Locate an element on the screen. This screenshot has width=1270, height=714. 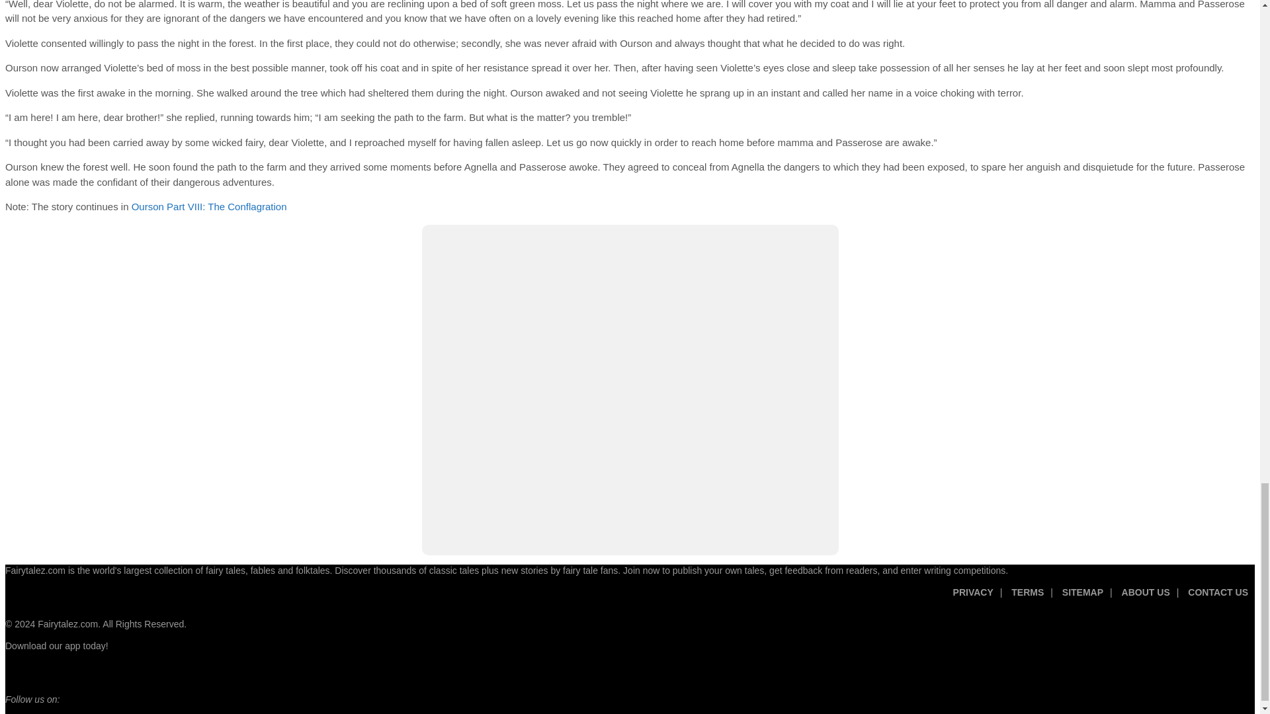
Fairytalez.com is located at coordinates (35, 570).